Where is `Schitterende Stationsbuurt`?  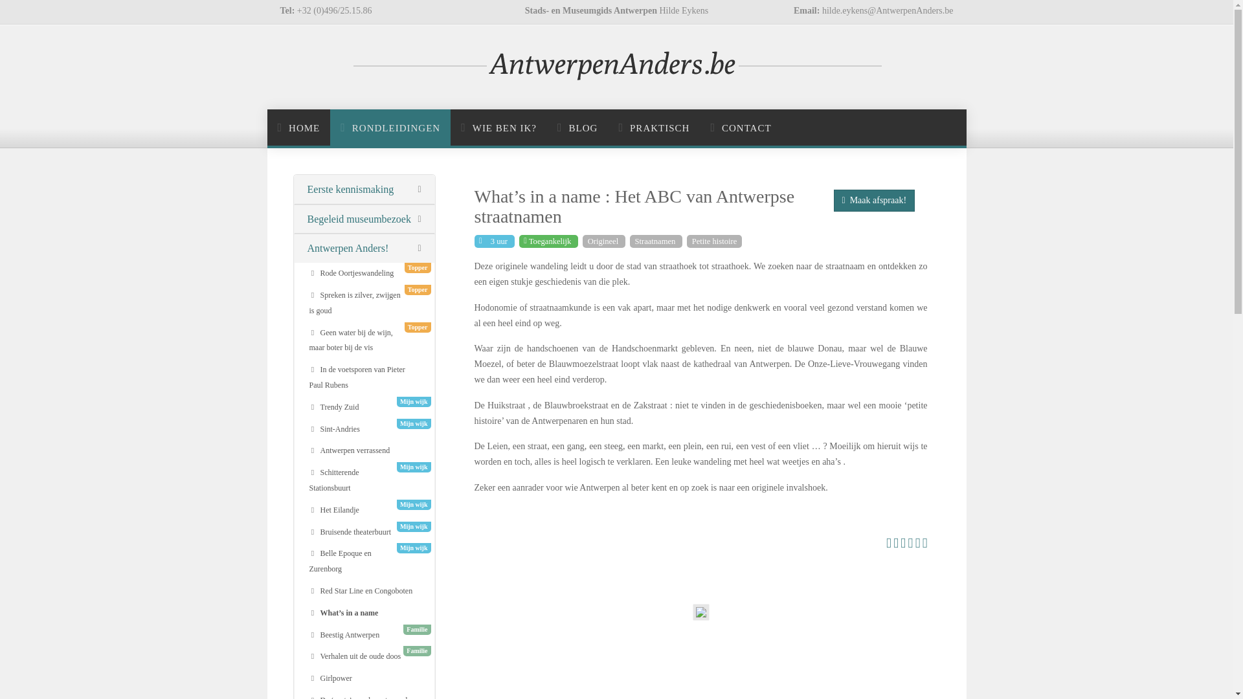 Schitterende Stationsbuurt is located at coordinates (364, 481).